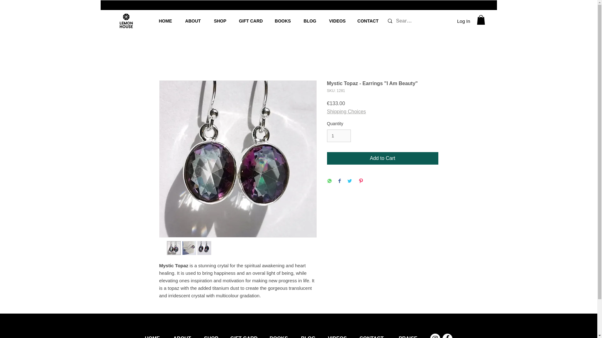  Describe the element at coordinates (283, 21) in the screenshot. I see `BOOKS` at that location.